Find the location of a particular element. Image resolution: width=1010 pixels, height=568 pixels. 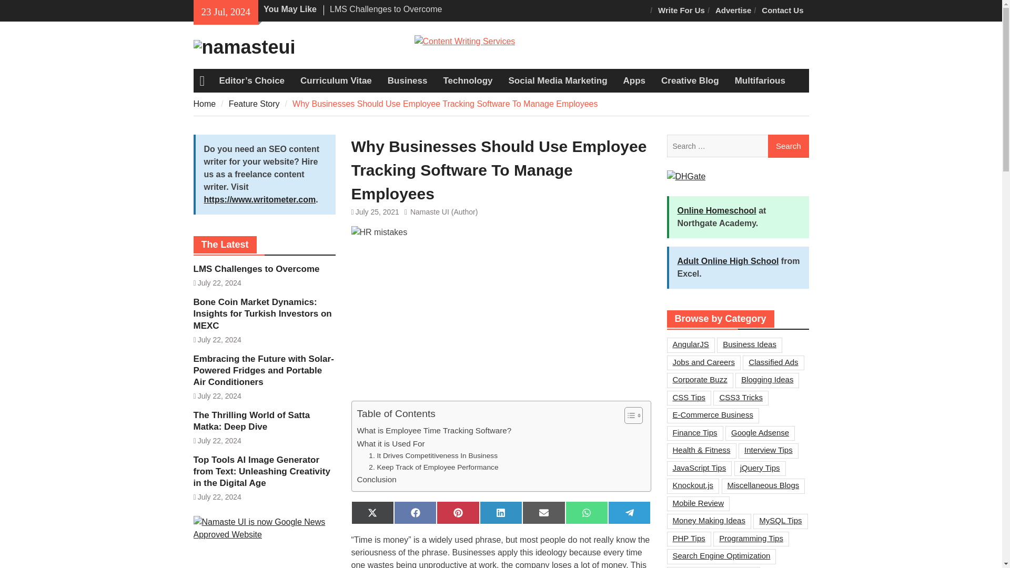

Multifarious is located at coordinates (760, 81).